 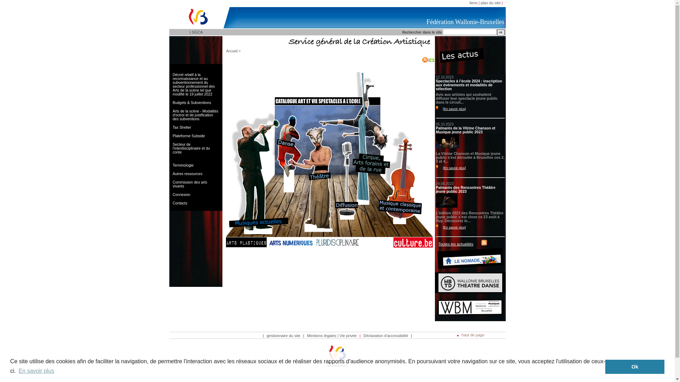 What do you see at coordinates (196, 103) in the screenshot?
I see `Budgets & Subventions` at bounding box center [196, 103].